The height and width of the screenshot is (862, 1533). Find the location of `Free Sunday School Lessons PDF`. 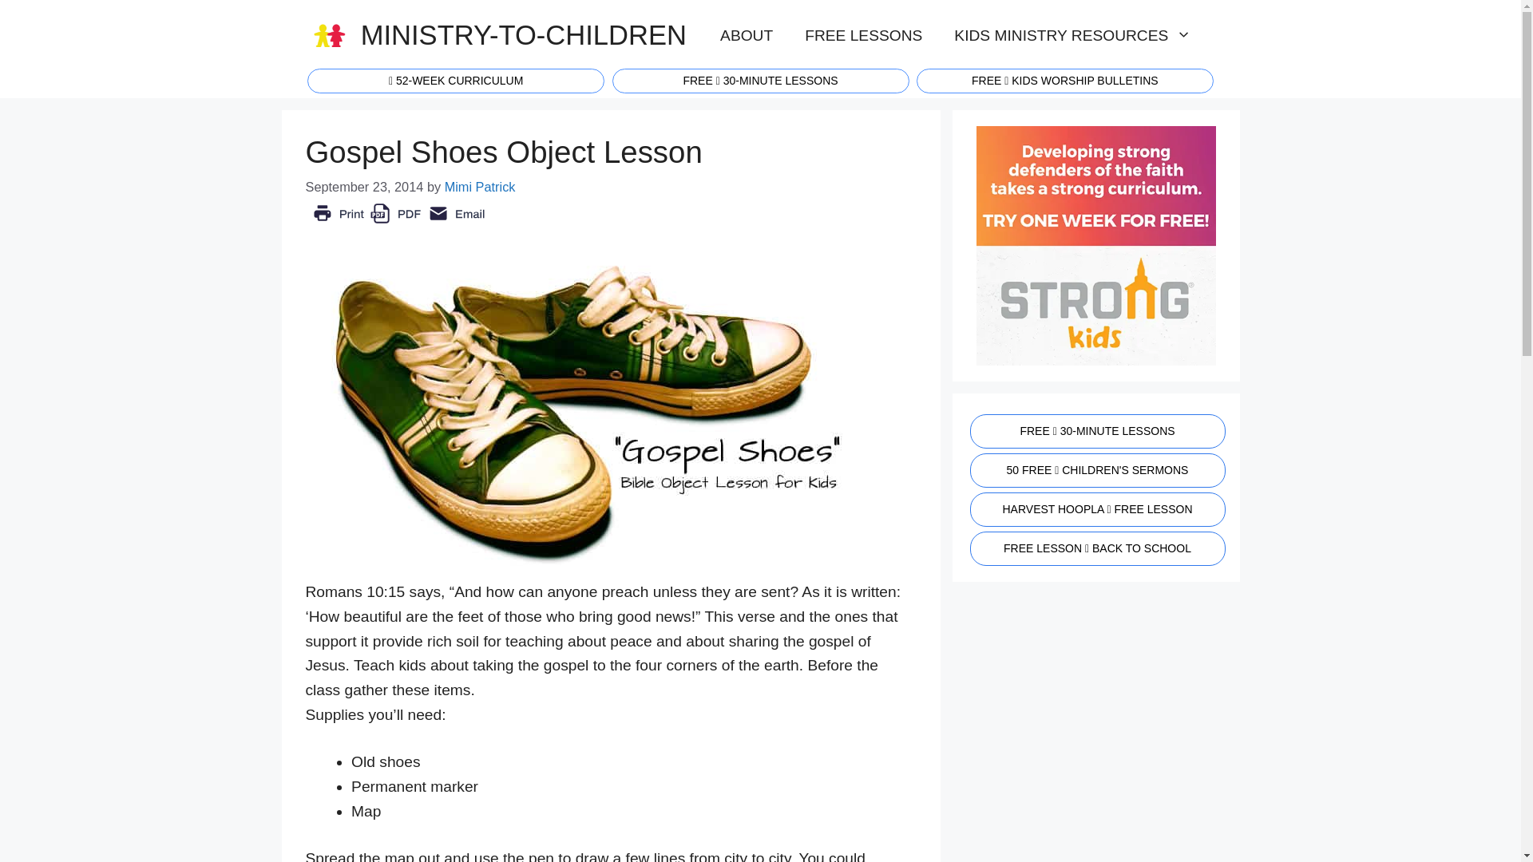

Free Sunday School Lessons PDF is located at coordinates (760, 79).